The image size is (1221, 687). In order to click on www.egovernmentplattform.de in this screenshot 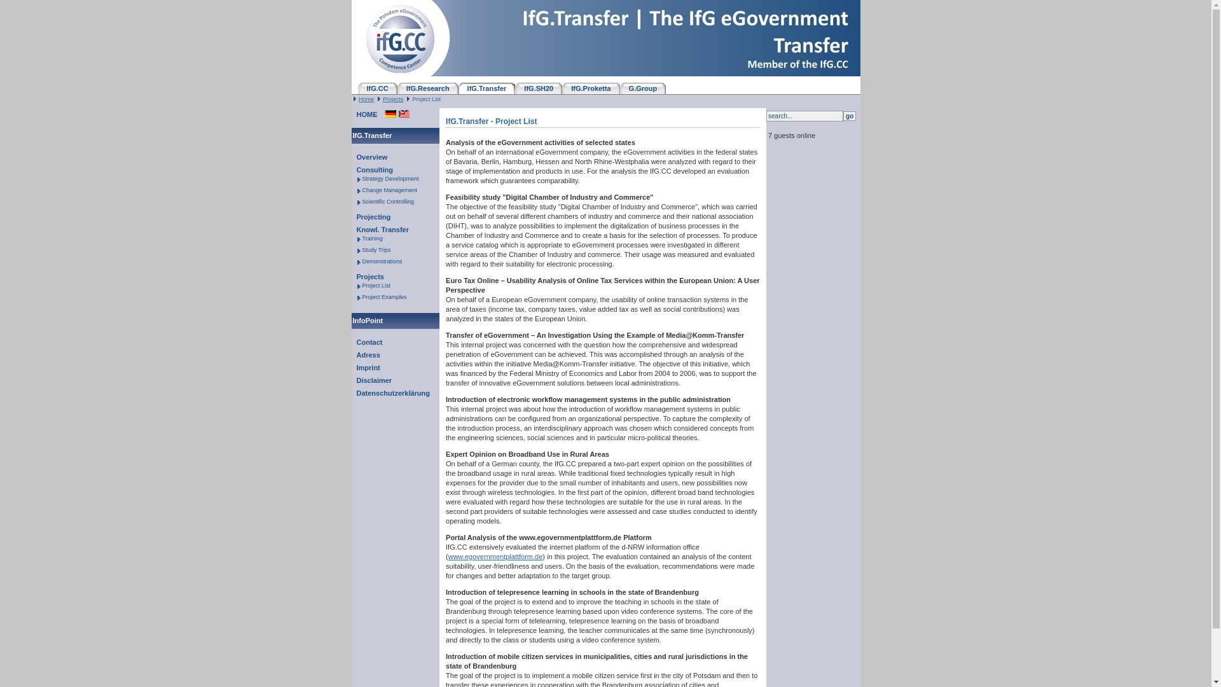, I will do `click(496, 557)`.